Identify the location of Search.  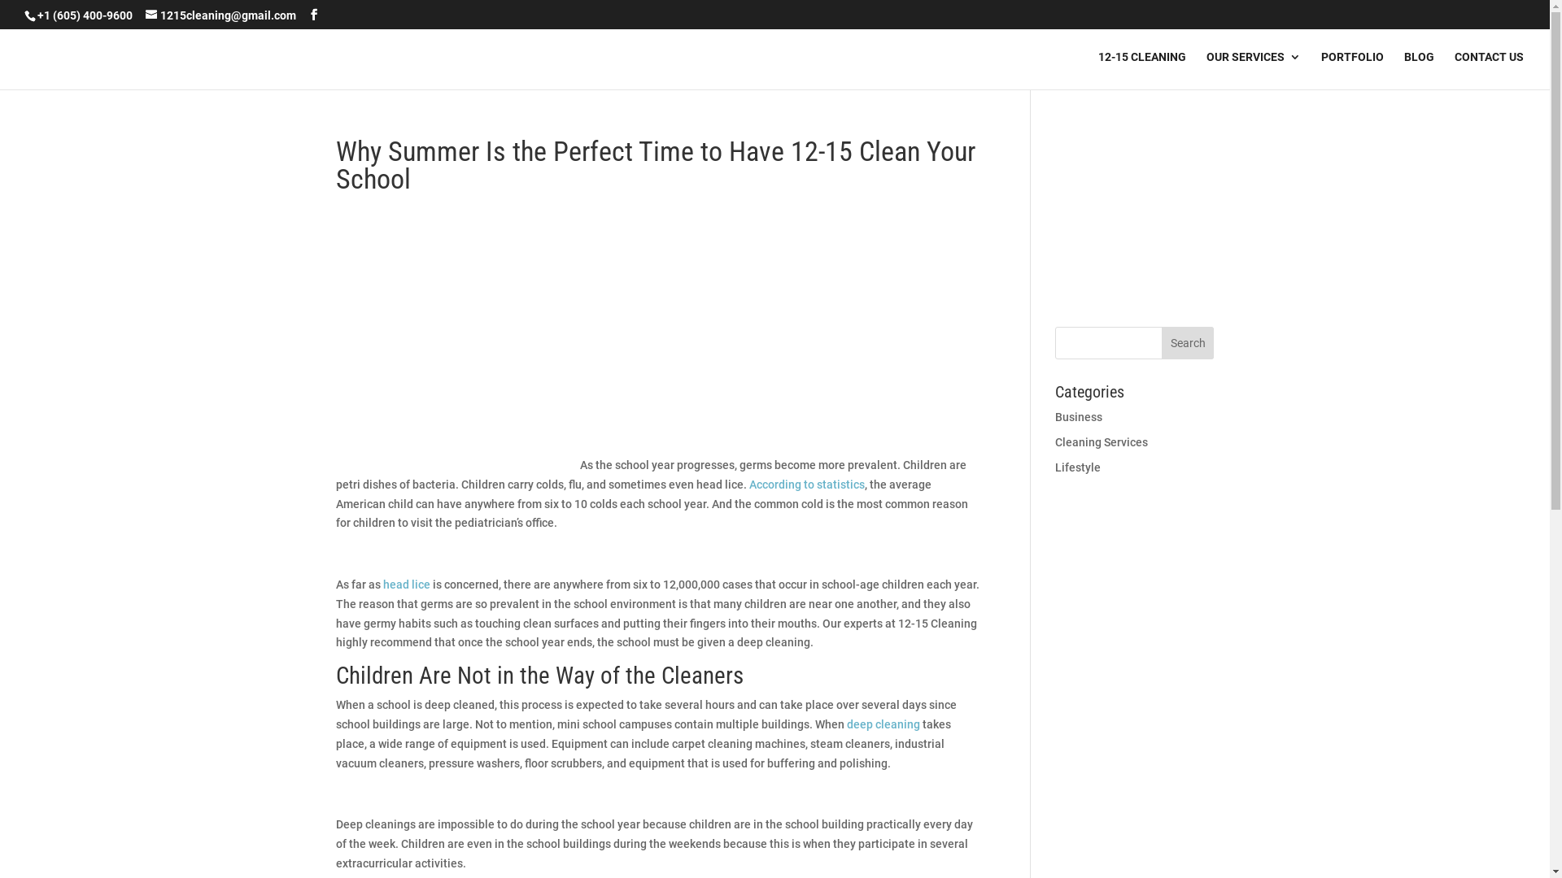
(1188, 343).